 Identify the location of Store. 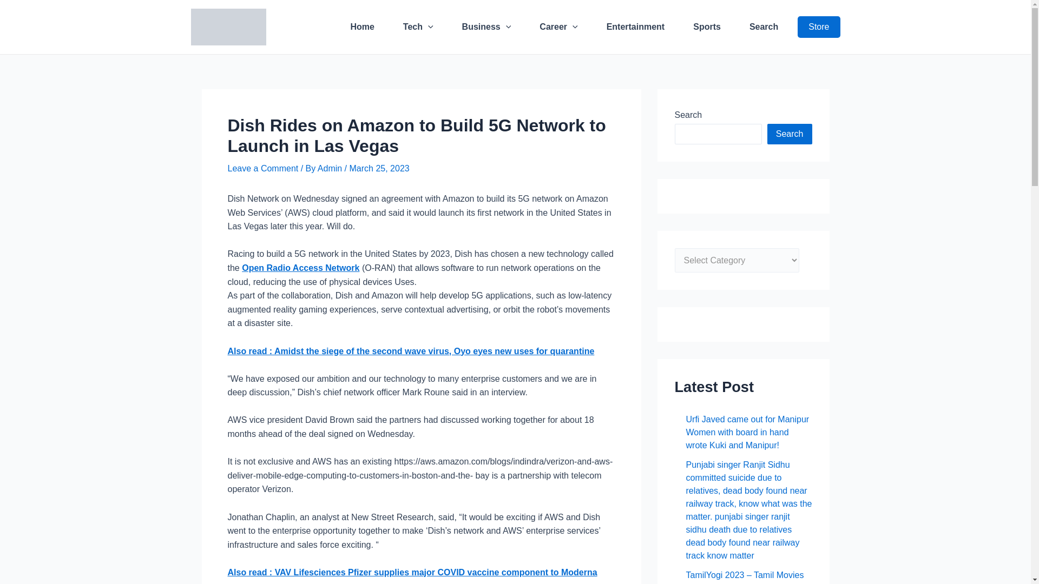
(818, 27).